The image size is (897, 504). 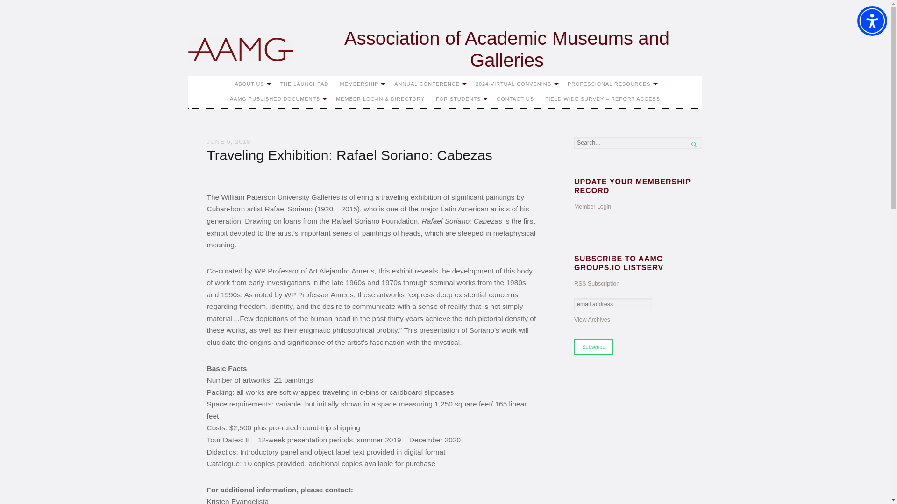 I want to click on Member Login, so click(x=592, y=207).